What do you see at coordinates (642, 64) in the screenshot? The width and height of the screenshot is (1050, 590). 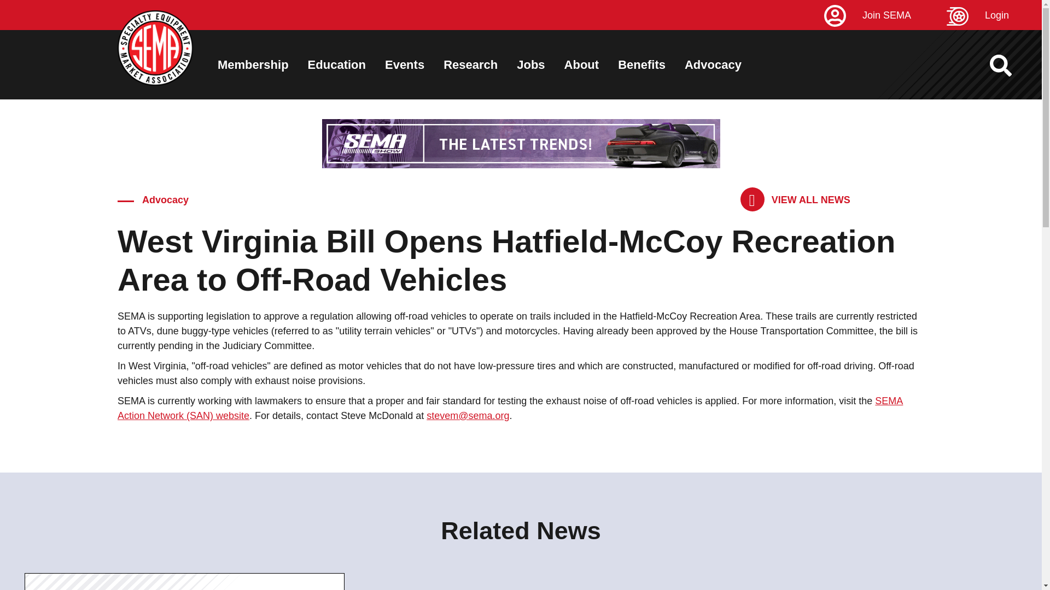 I see `Benefits` at bounding box center [642, 64].